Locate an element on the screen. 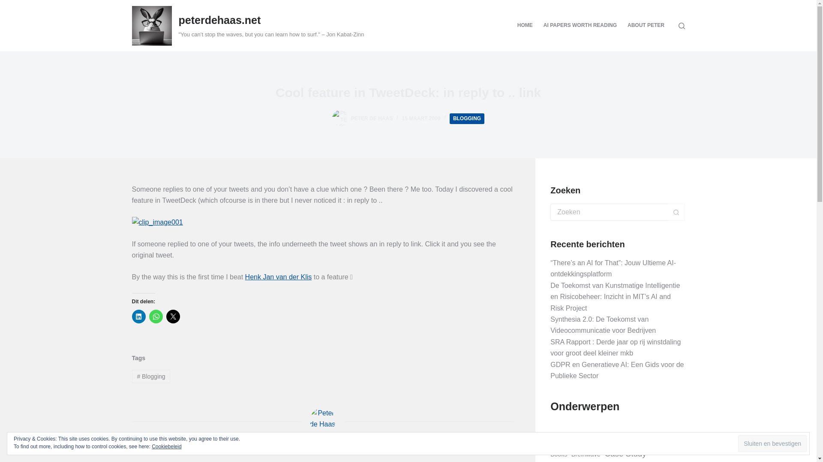 This screenshot has width=823, height=462. PETER DE HAAS is located at coordinates (372, 118).